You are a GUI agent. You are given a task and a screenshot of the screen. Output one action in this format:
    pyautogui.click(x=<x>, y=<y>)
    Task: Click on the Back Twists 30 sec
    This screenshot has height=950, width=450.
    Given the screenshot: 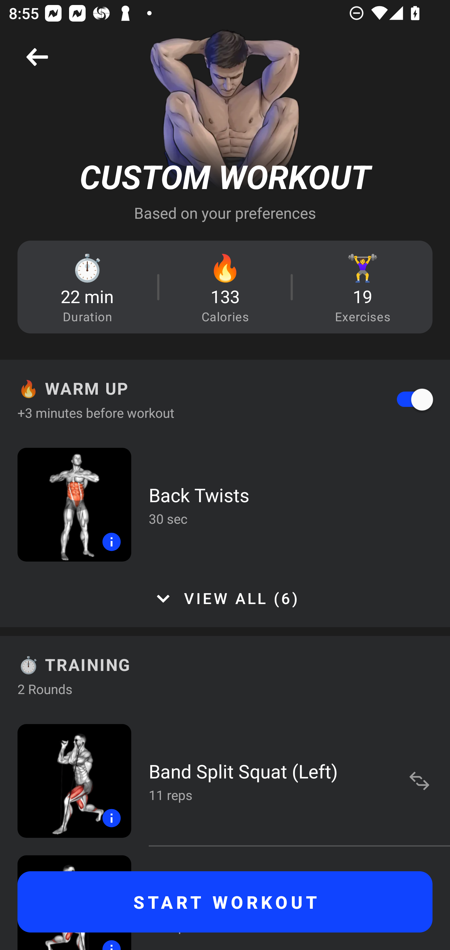 What is the action you would take?
    pyautogui.click(x=225, y=504)
    